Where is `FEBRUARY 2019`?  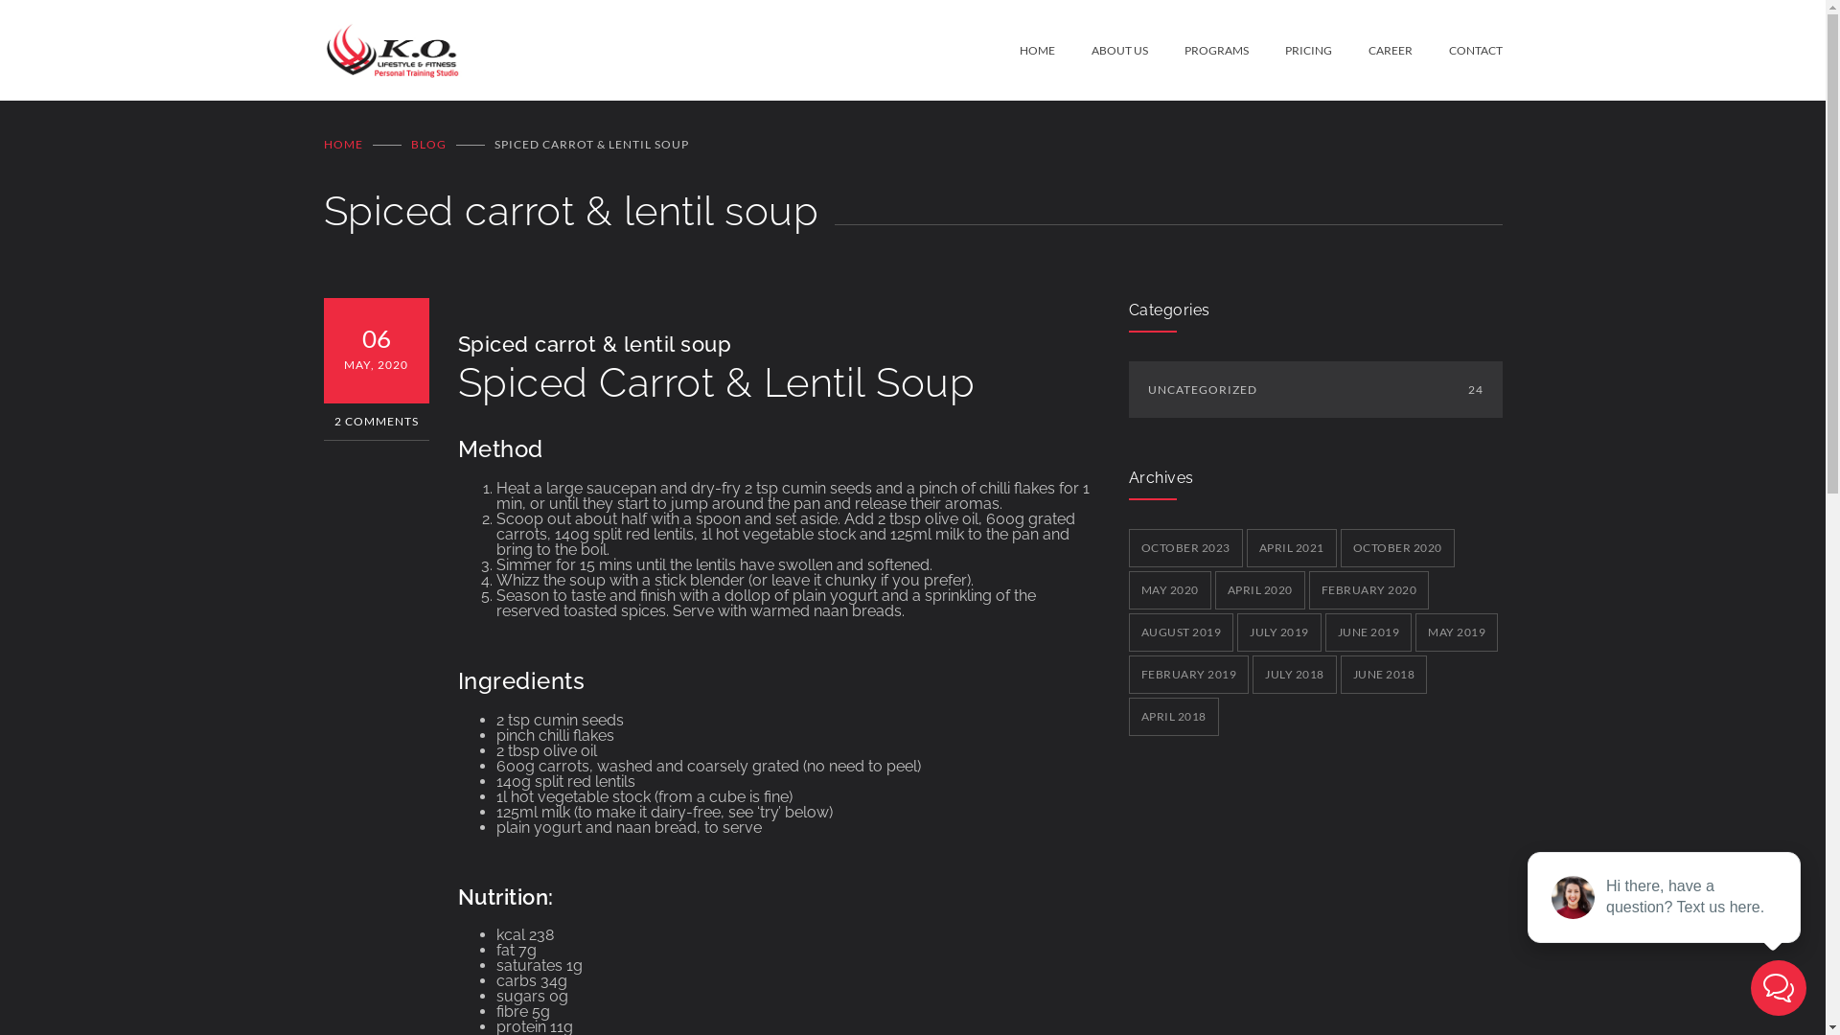
FEBRUARY 2019 is located at coordinates (1189, 675).